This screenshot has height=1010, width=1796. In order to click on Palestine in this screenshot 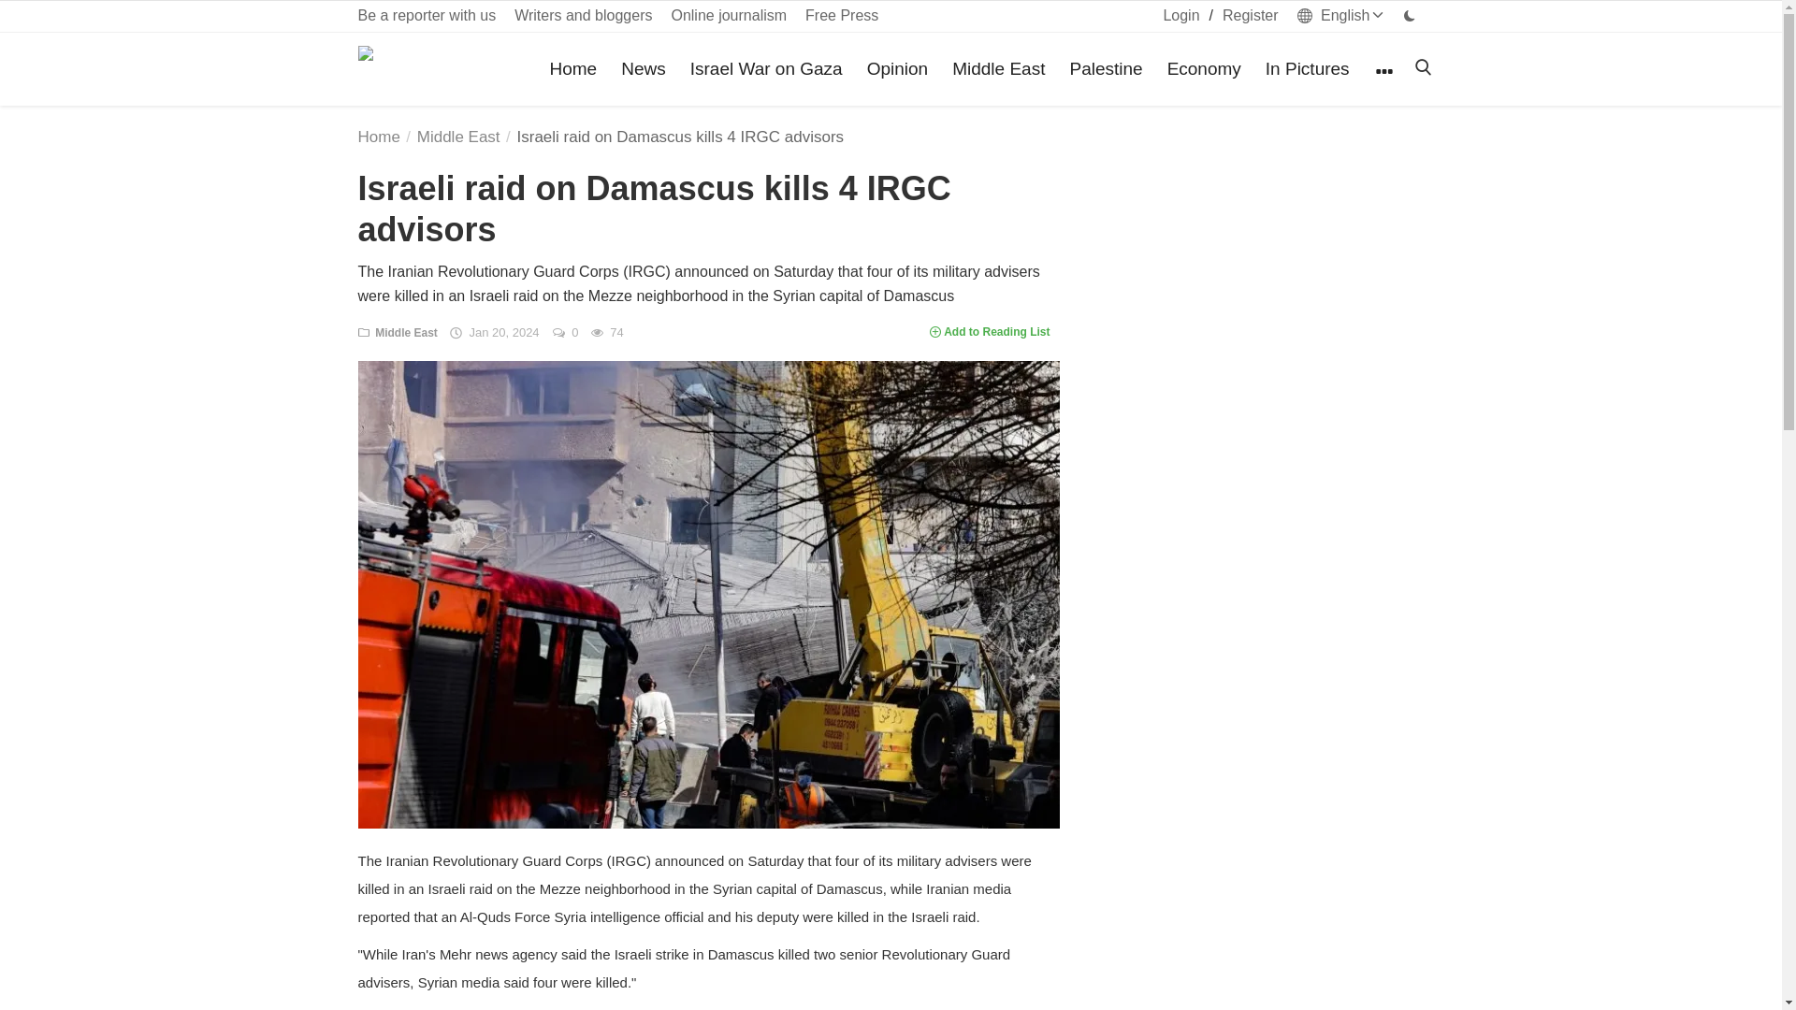, I will do `click(1105, 69)`.